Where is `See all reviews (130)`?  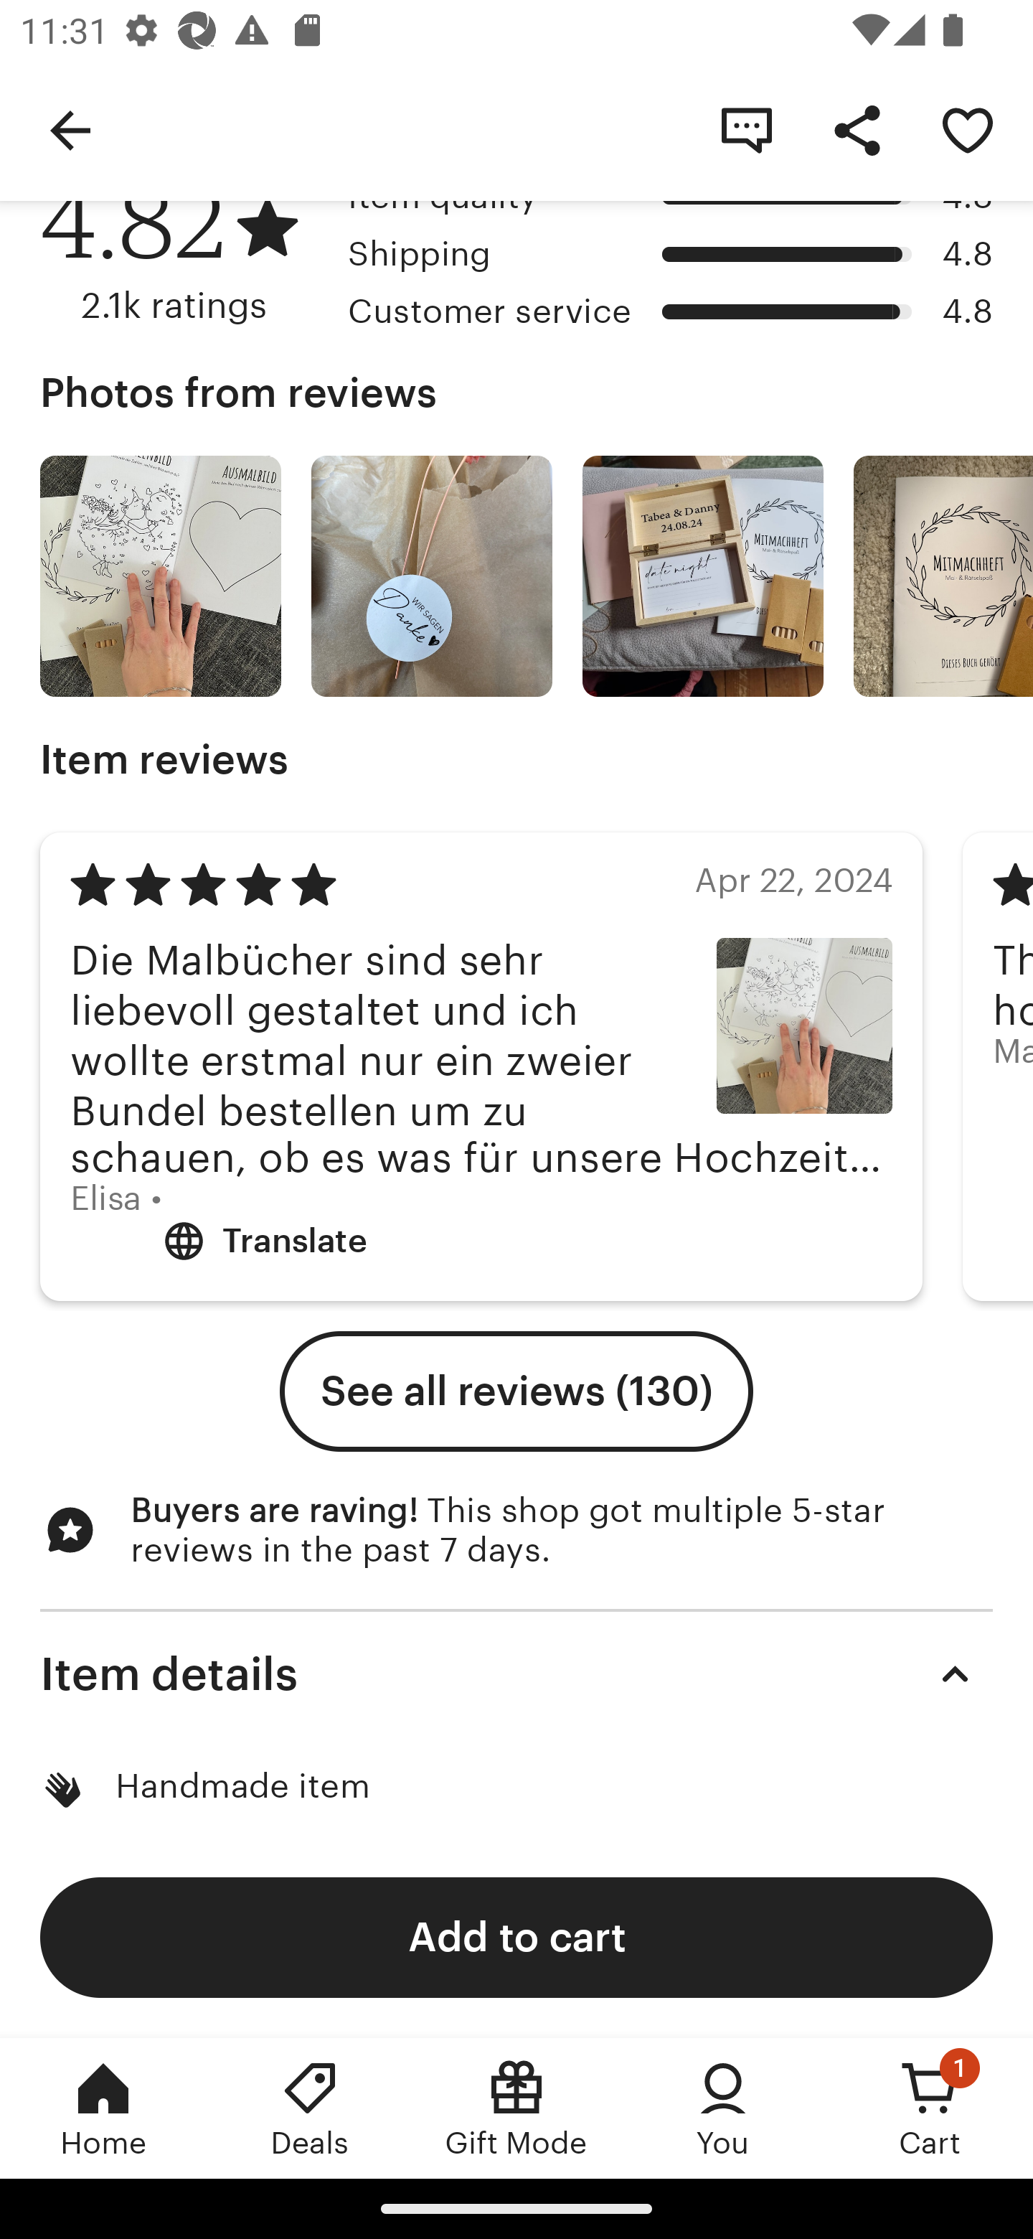 See all reviews (130) is located at coordinates (516, 1391).